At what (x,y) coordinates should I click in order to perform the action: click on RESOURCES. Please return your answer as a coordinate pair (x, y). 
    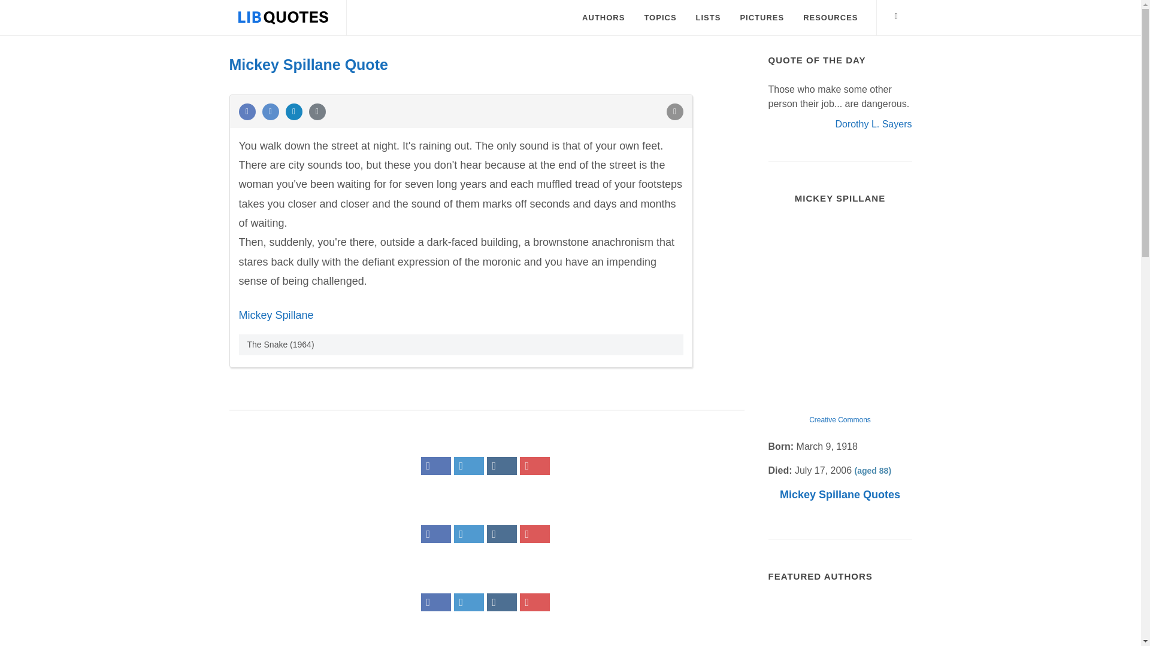
    Looking at the image, I should click on (830, 18).